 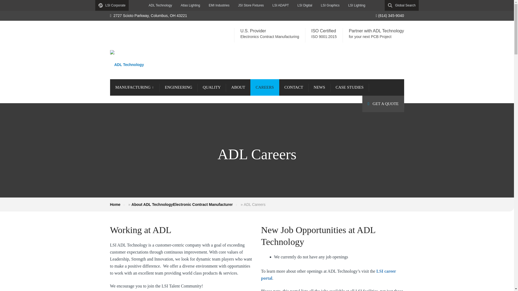 I want to click on JSI Store Fixtures, so click(x=250, y=5).